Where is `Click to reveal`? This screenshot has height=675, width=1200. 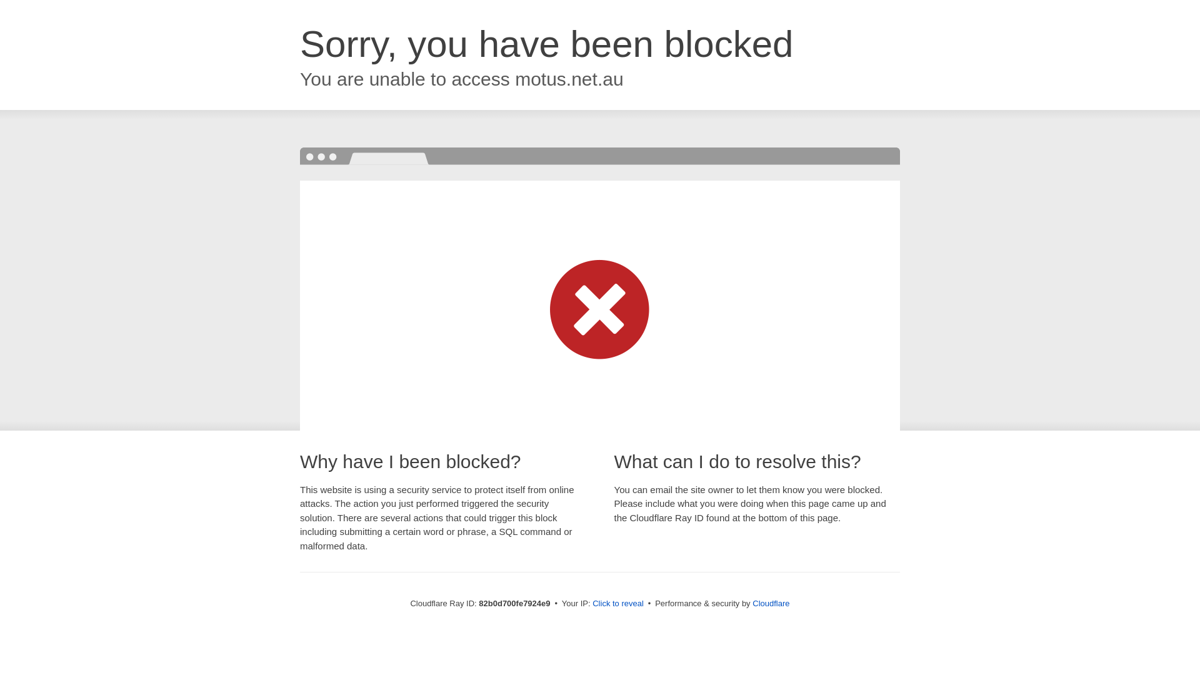
Click to reveal is located at coordinates (618, 604).